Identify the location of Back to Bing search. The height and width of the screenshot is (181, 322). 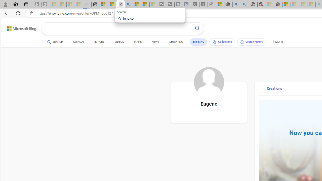
(18, 28).